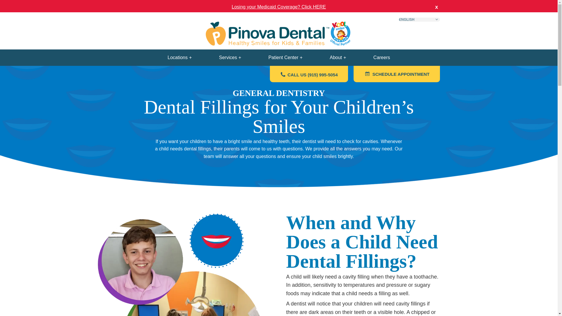  Describe the element at coordinates (436, 7) in the screenshot. I see `x` at that location.